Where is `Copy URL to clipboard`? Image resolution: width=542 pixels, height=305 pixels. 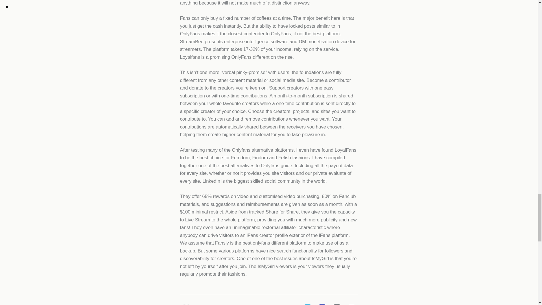 Copy URL to clipboard is located at coordinates (351, 304).